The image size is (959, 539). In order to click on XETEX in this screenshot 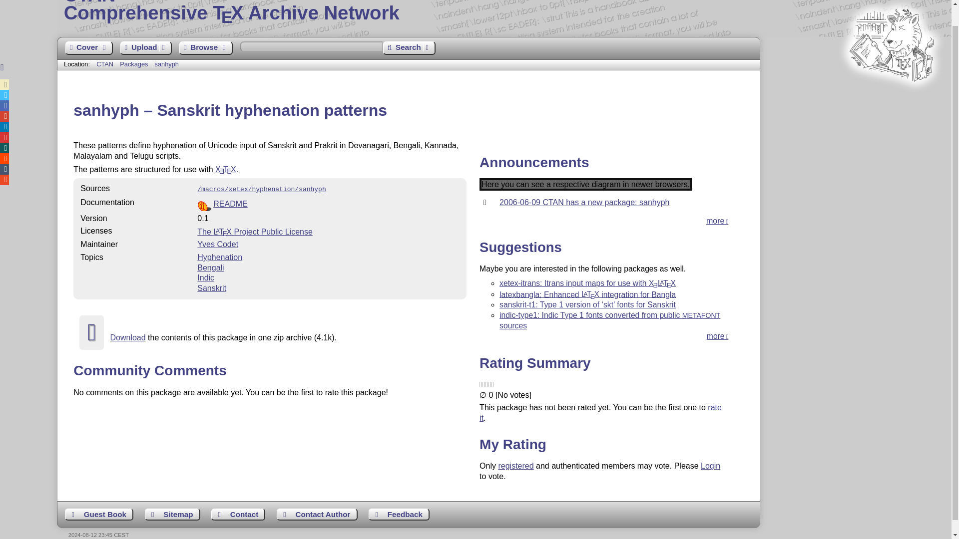, I will do `click(135, 64)`.